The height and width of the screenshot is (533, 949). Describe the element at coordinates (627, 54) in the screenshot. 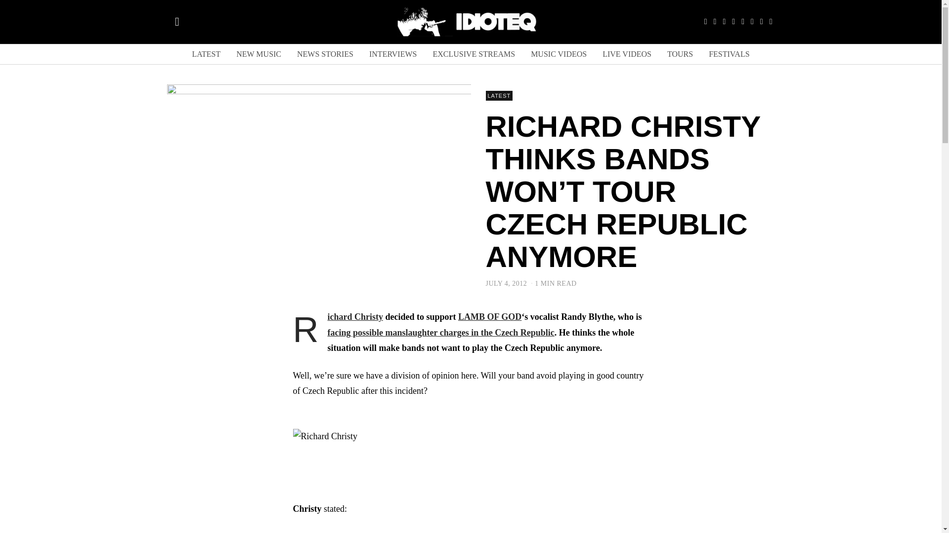

I see `Live Performances Videos` at that location.